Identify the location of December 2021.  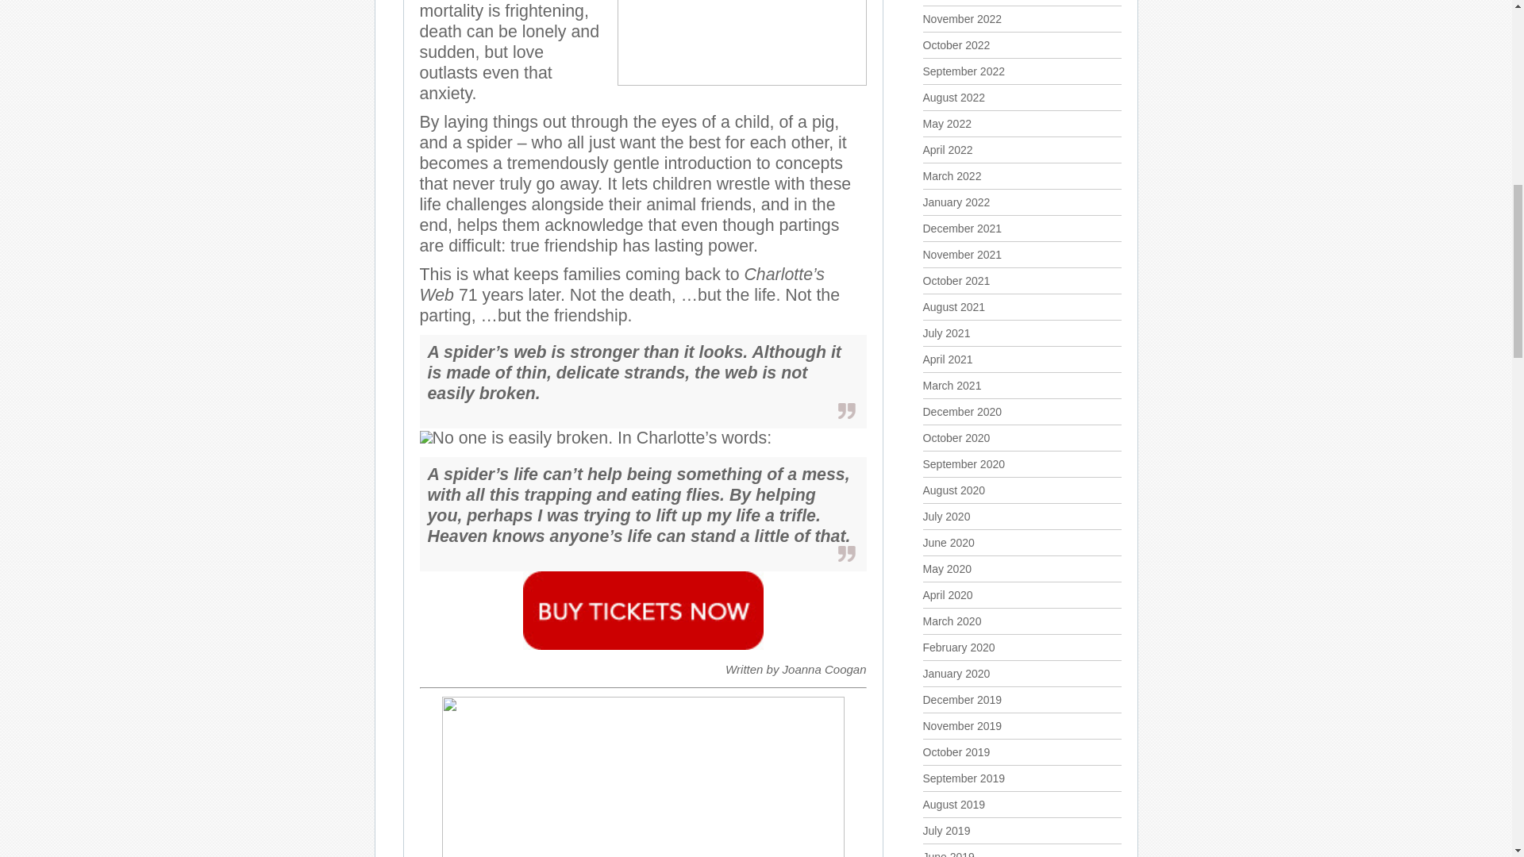
(961, 228).